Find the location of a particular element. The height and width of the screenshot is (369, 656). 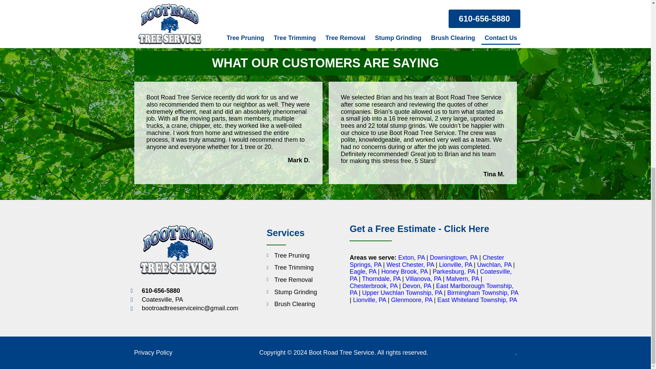

Get a Free Estimate - Click Here is located at coordinates (419, 229).